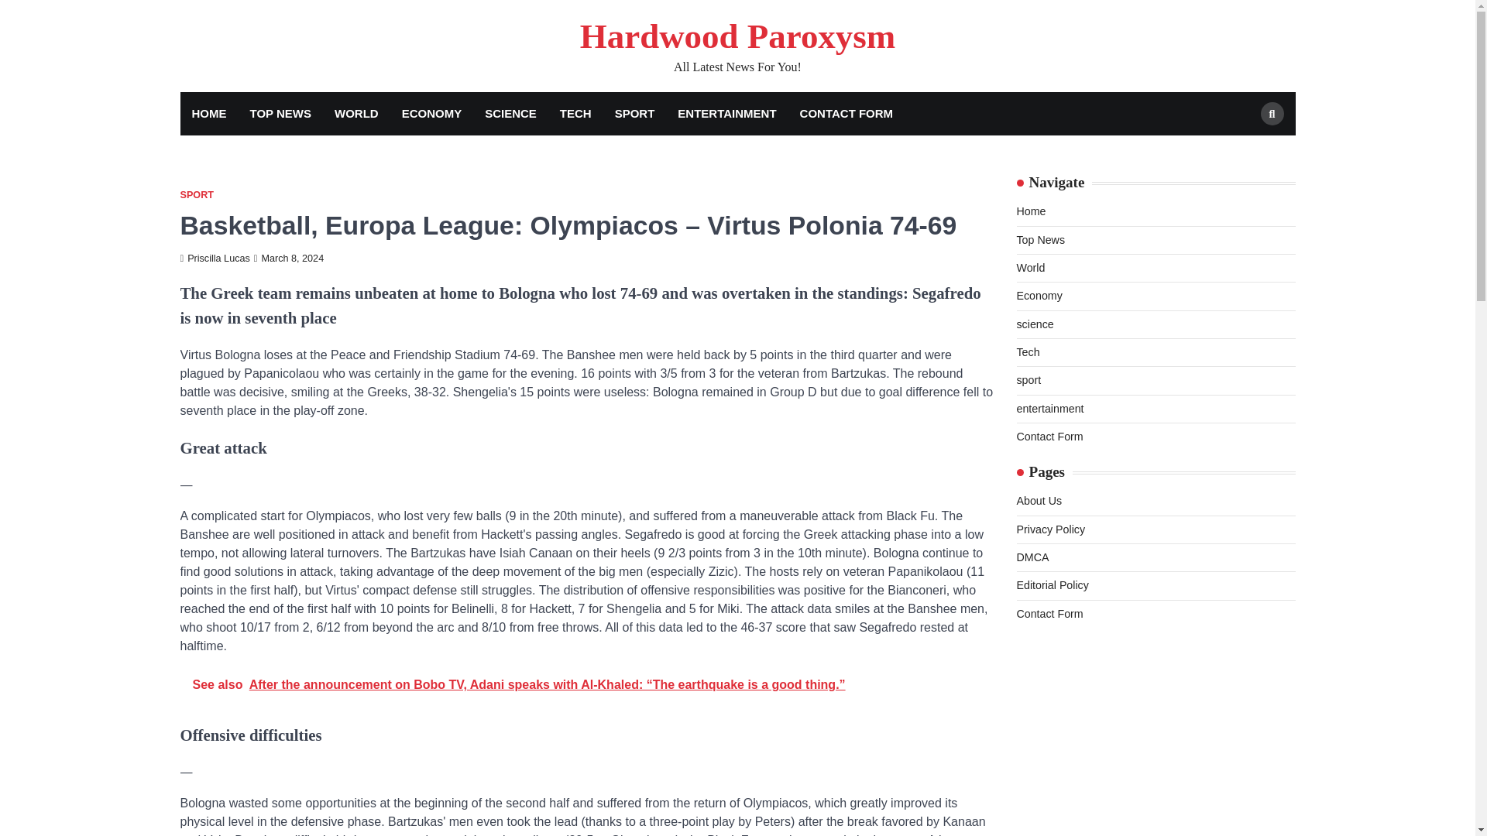  I want to click on Top News, so click(1039, 240).